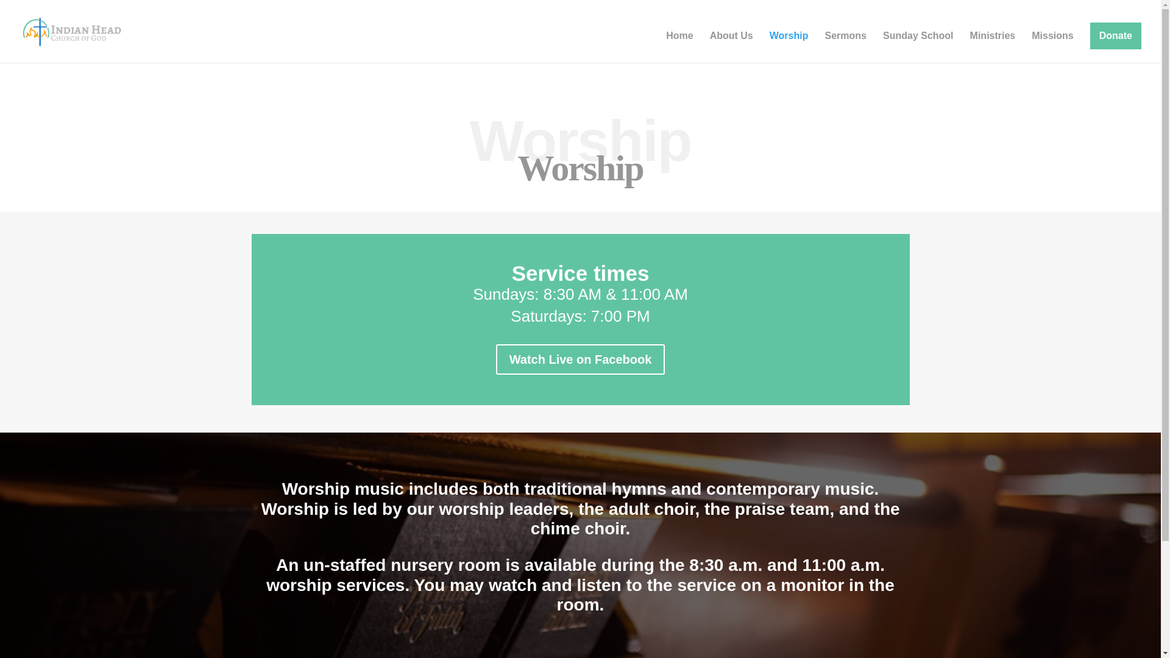 This screenshot has height=658, width=1170. Describe the element at coordinates (1052, 46) in the screenshot. I see `Missions` at that location.